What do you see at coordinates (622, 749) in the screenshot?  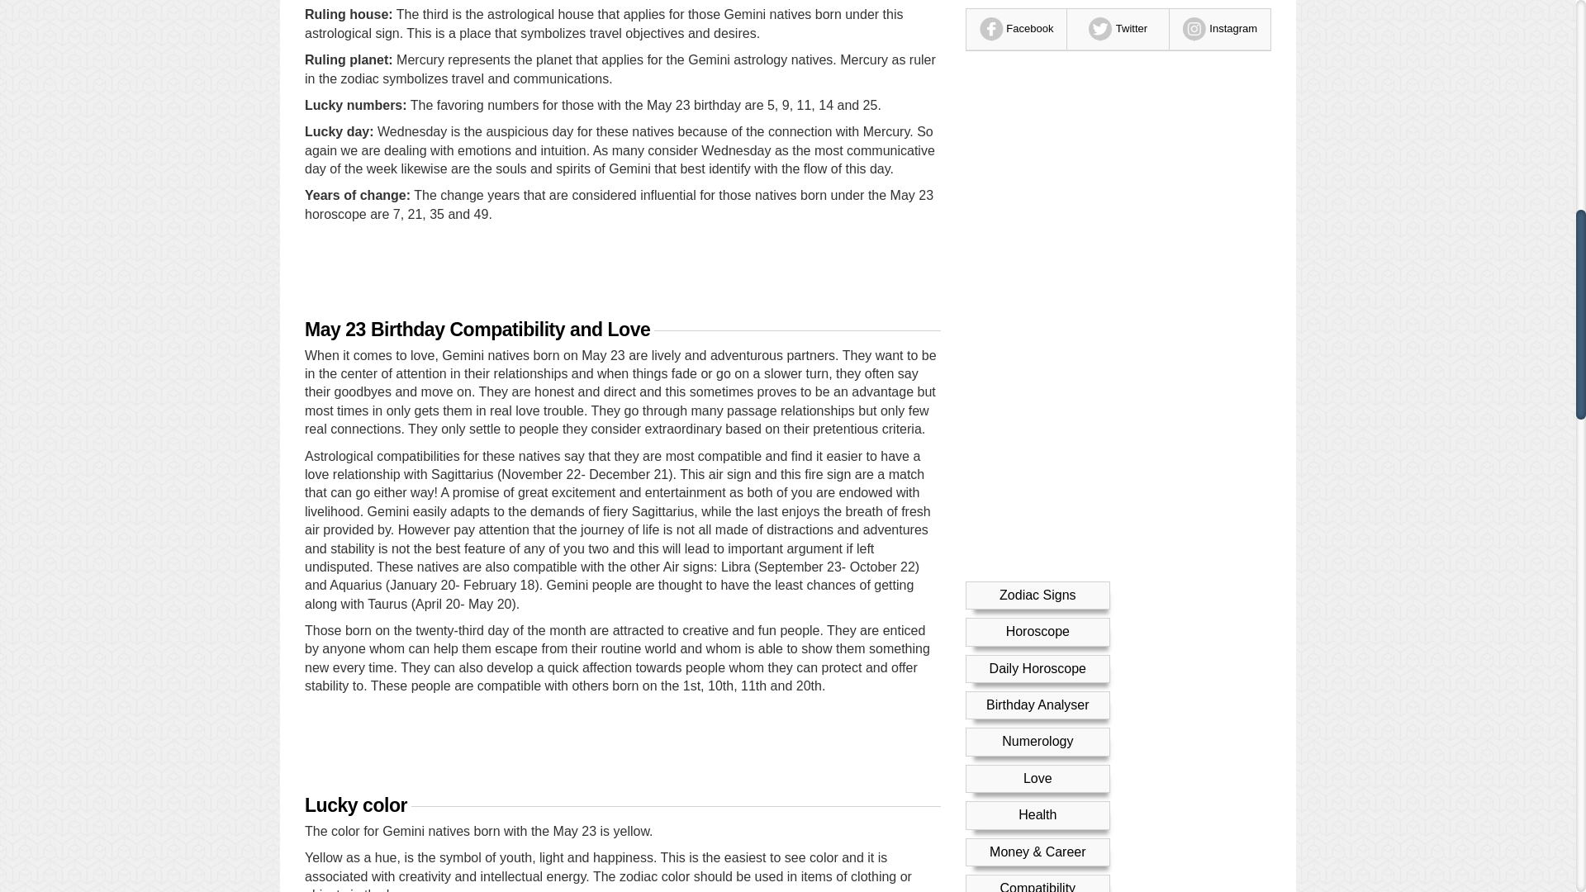 I see `Advertisement` at bounding box center [622, 749].